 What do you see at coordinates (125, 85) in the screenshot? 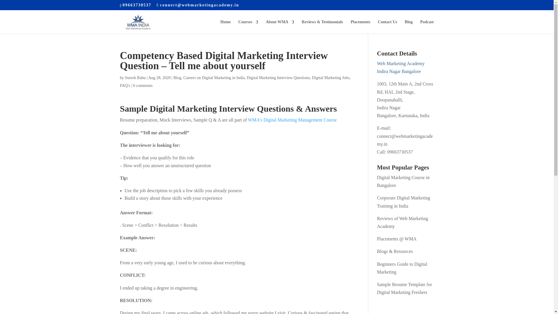
I see `FAQ's` at bounding box center [125, 85].